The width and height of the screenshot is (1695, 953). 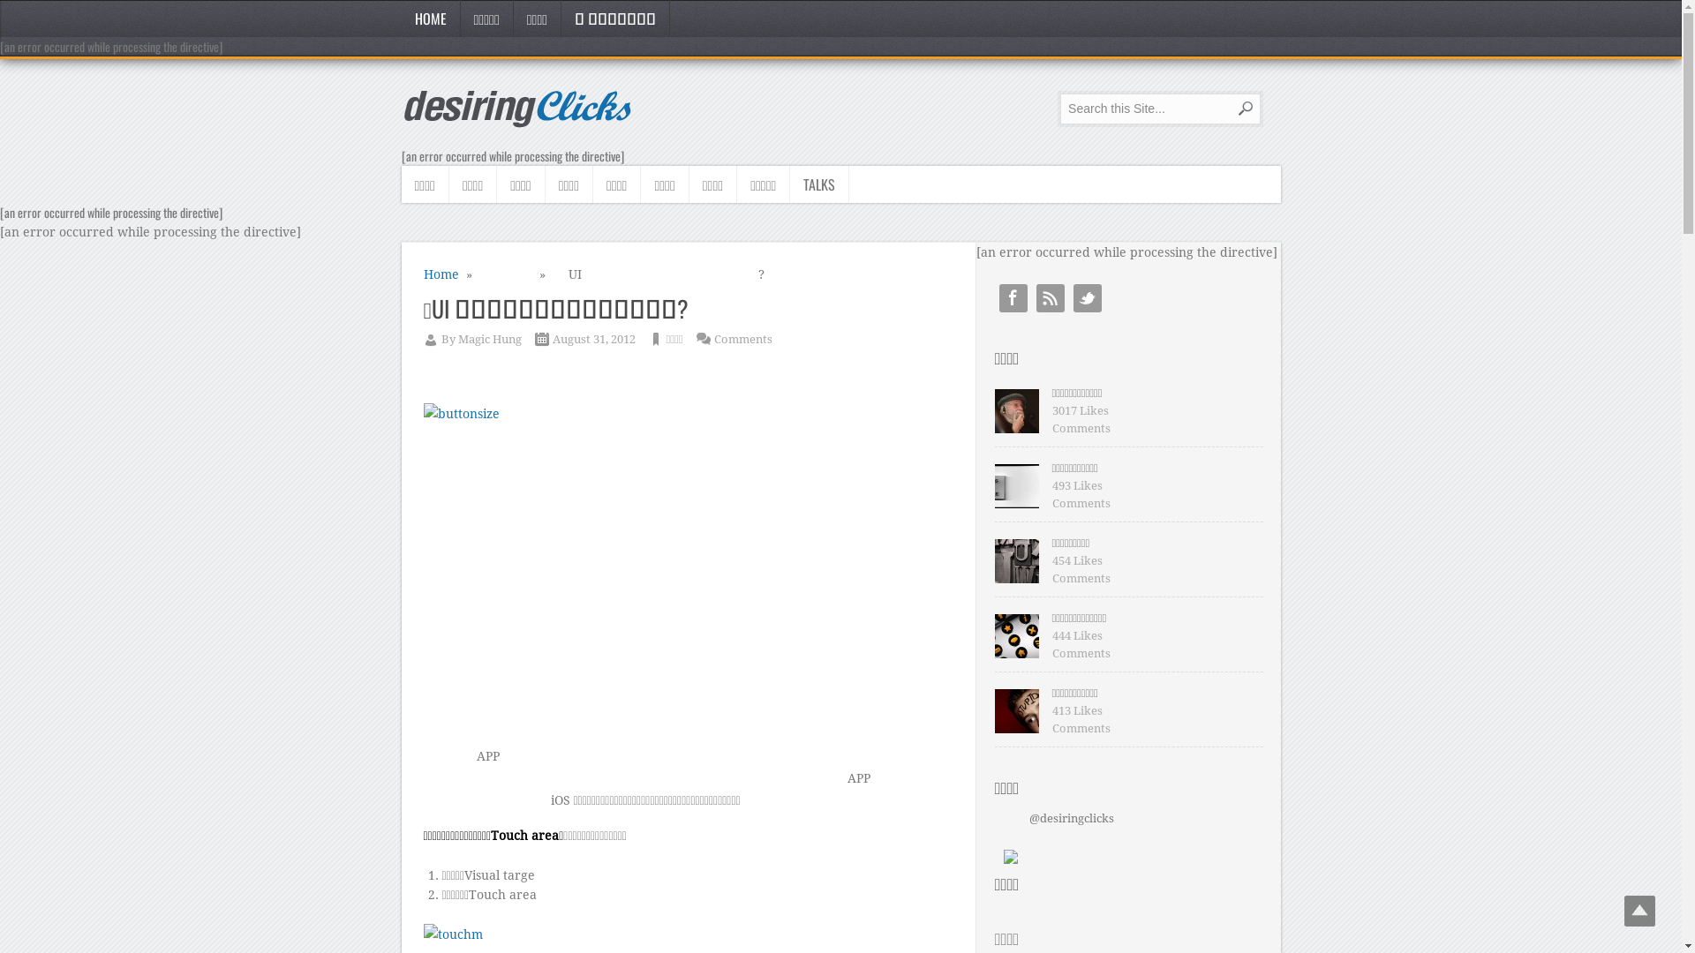 I want to click on Facebook, so click(x=1013, y=298).